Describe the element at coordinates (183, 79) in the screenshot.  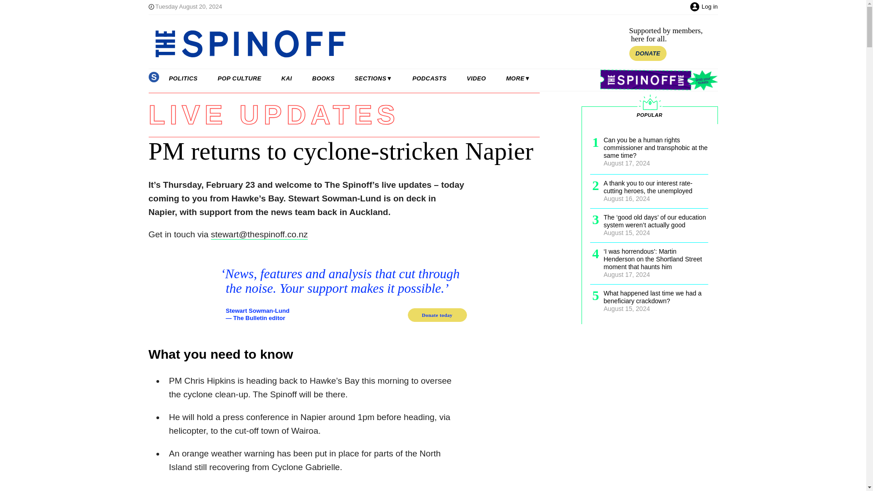
I see `POLITICS` at that location.